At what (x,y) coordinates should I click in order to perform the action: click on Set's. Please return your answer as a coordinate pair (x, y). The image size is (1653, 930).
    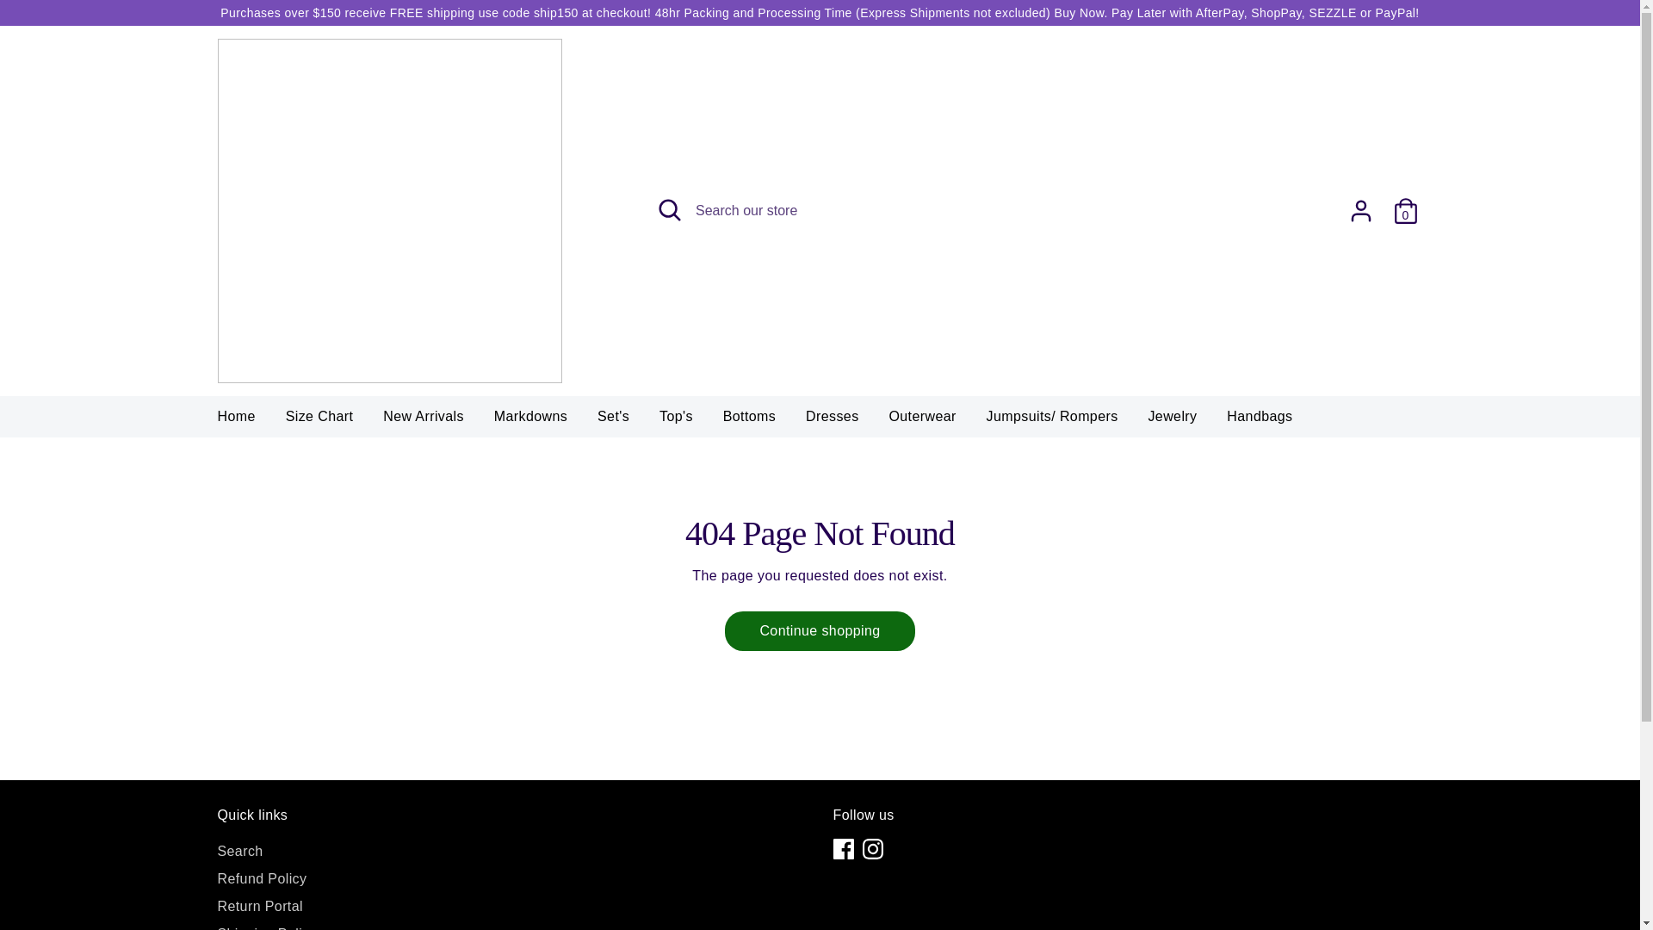
    Looking at the image, I should click on (613, 421).